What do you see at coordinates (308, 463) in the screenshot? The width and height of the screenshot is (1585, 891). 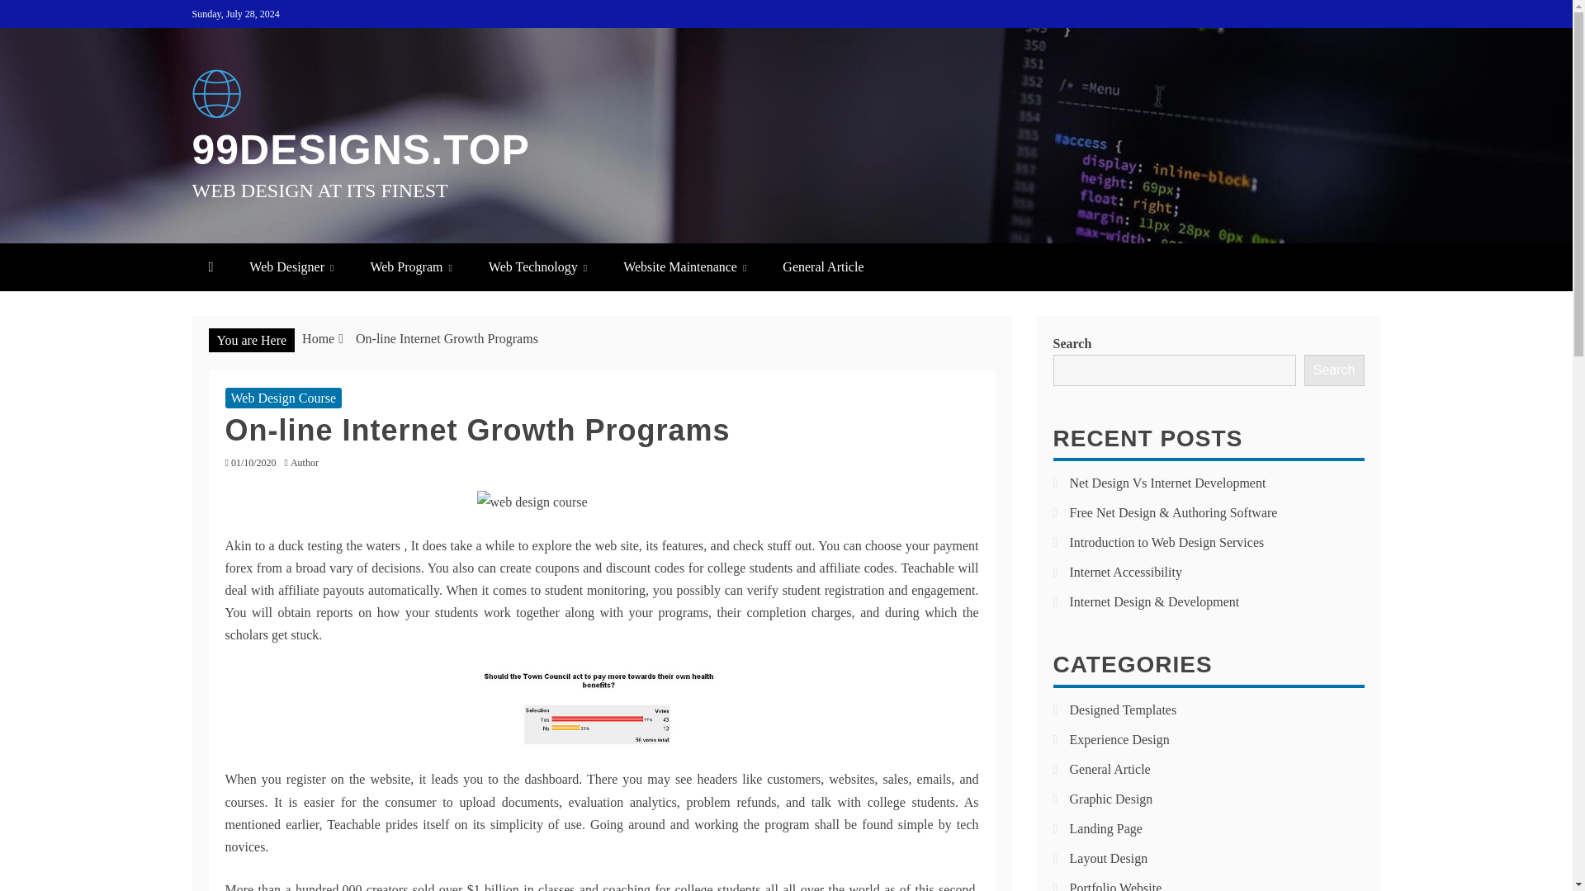 I see `Author` at bounding box center [308, 463].